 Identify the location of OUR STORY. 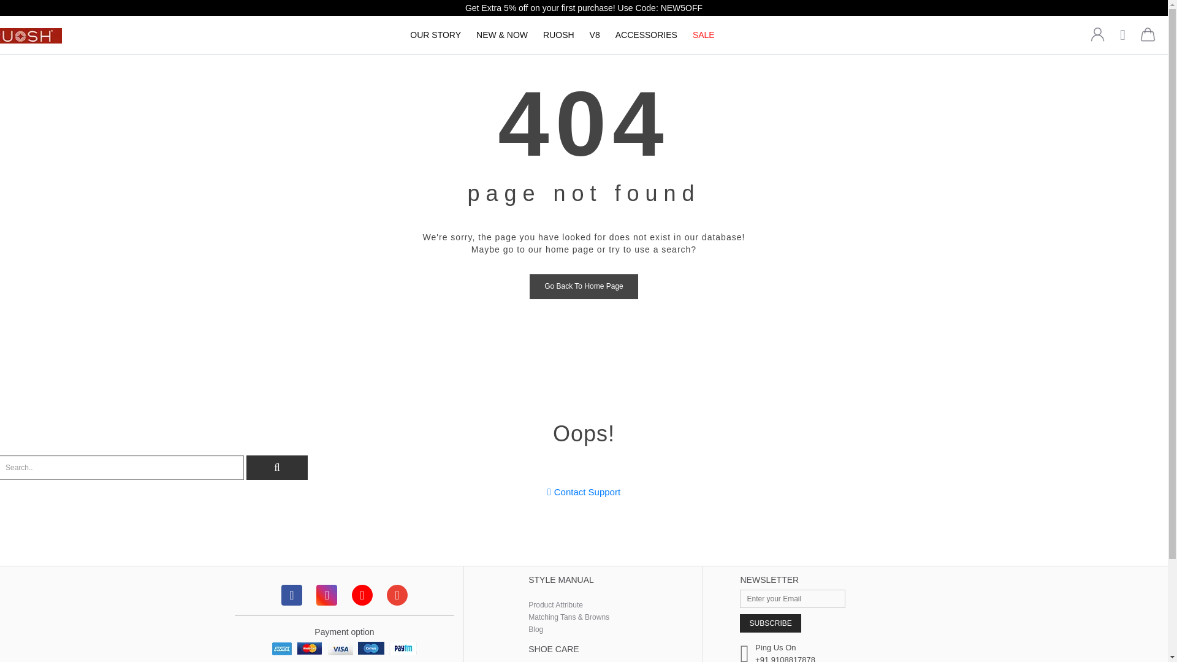
(435, 34).